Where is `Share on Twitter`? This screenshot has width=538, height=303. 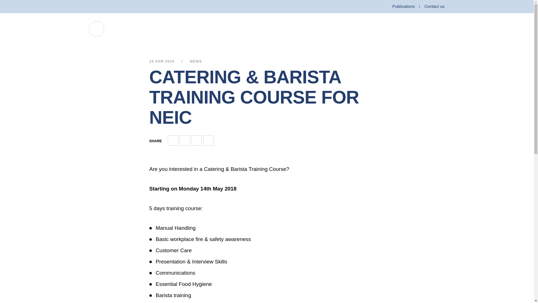 Share on Twitter is located at coordinates (208, 140).